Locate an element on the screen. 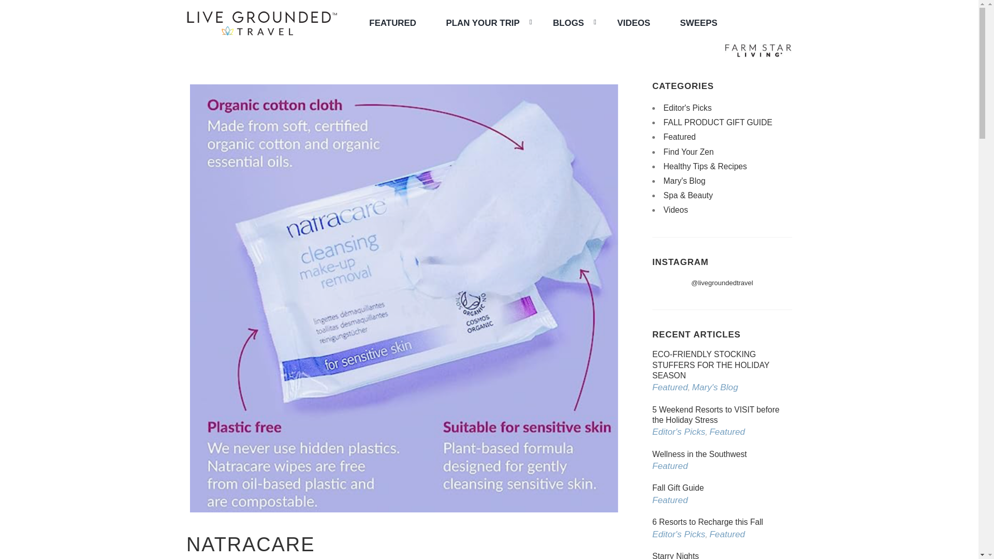  SWEEPS is located at coordinates (699, 23).